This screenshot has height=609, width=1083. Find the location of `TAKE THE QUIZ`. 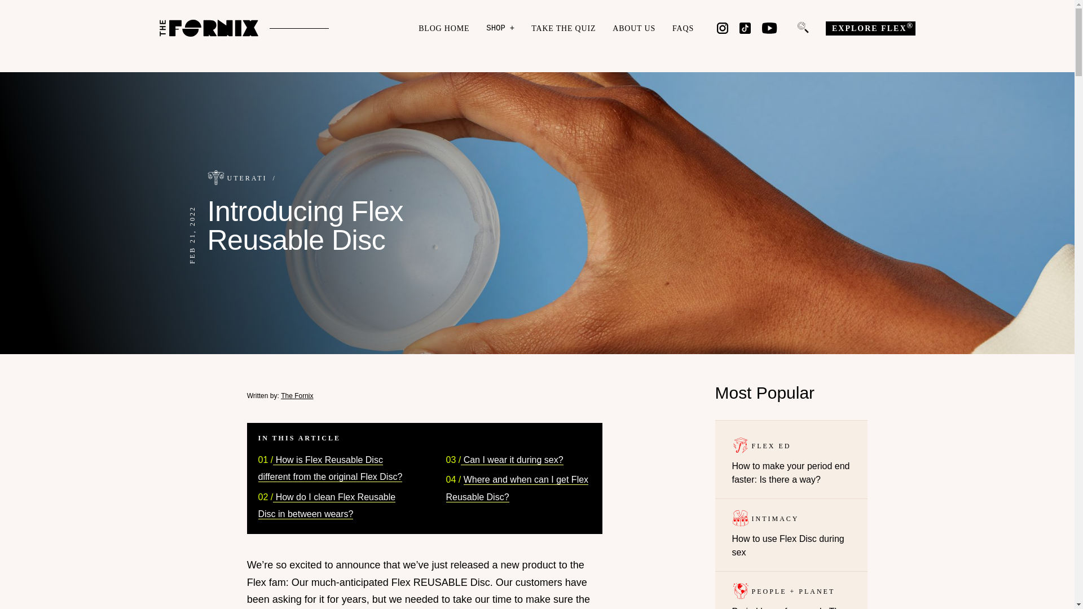

TAKE THE QUIZ is located at coordinates (563, 28).